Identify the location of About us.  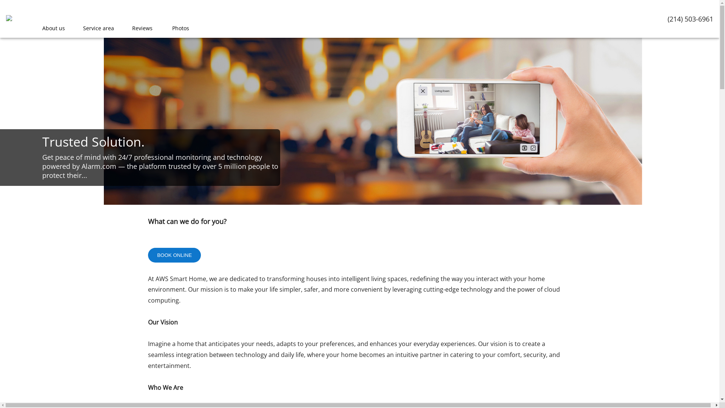
(54, 28).